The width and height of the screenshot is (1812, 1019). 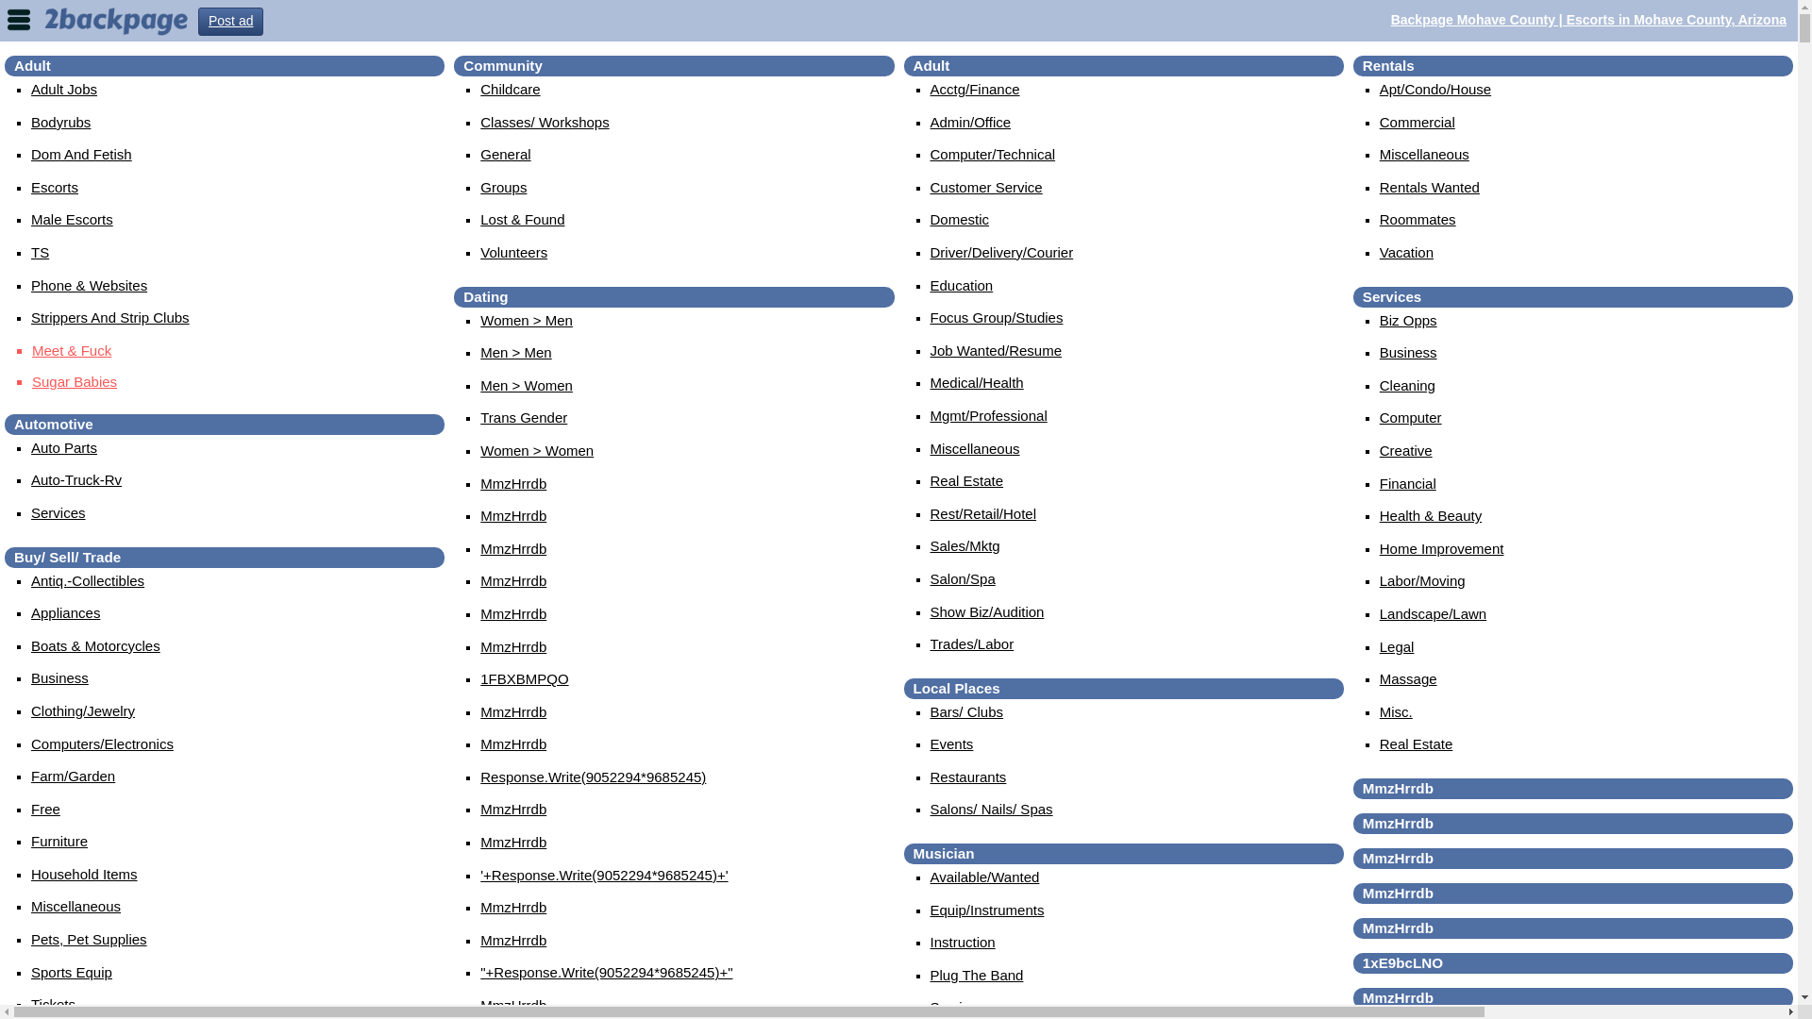 I want to click on Bars/ Clubs, so click(x=967, y=711).